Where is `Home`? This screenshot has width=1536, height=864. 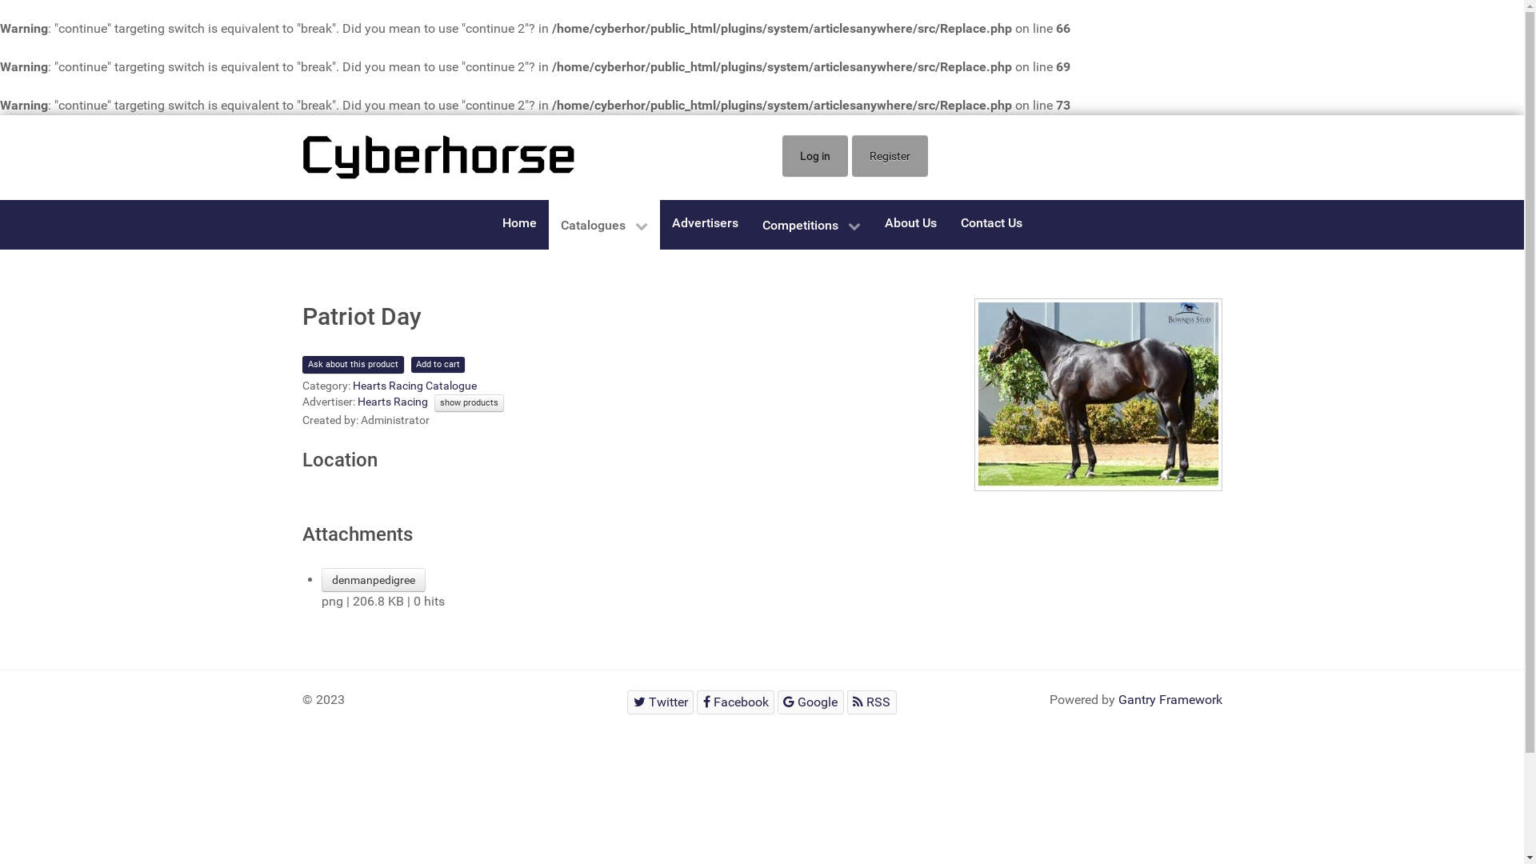 Home is located at coordinates (518, 222).